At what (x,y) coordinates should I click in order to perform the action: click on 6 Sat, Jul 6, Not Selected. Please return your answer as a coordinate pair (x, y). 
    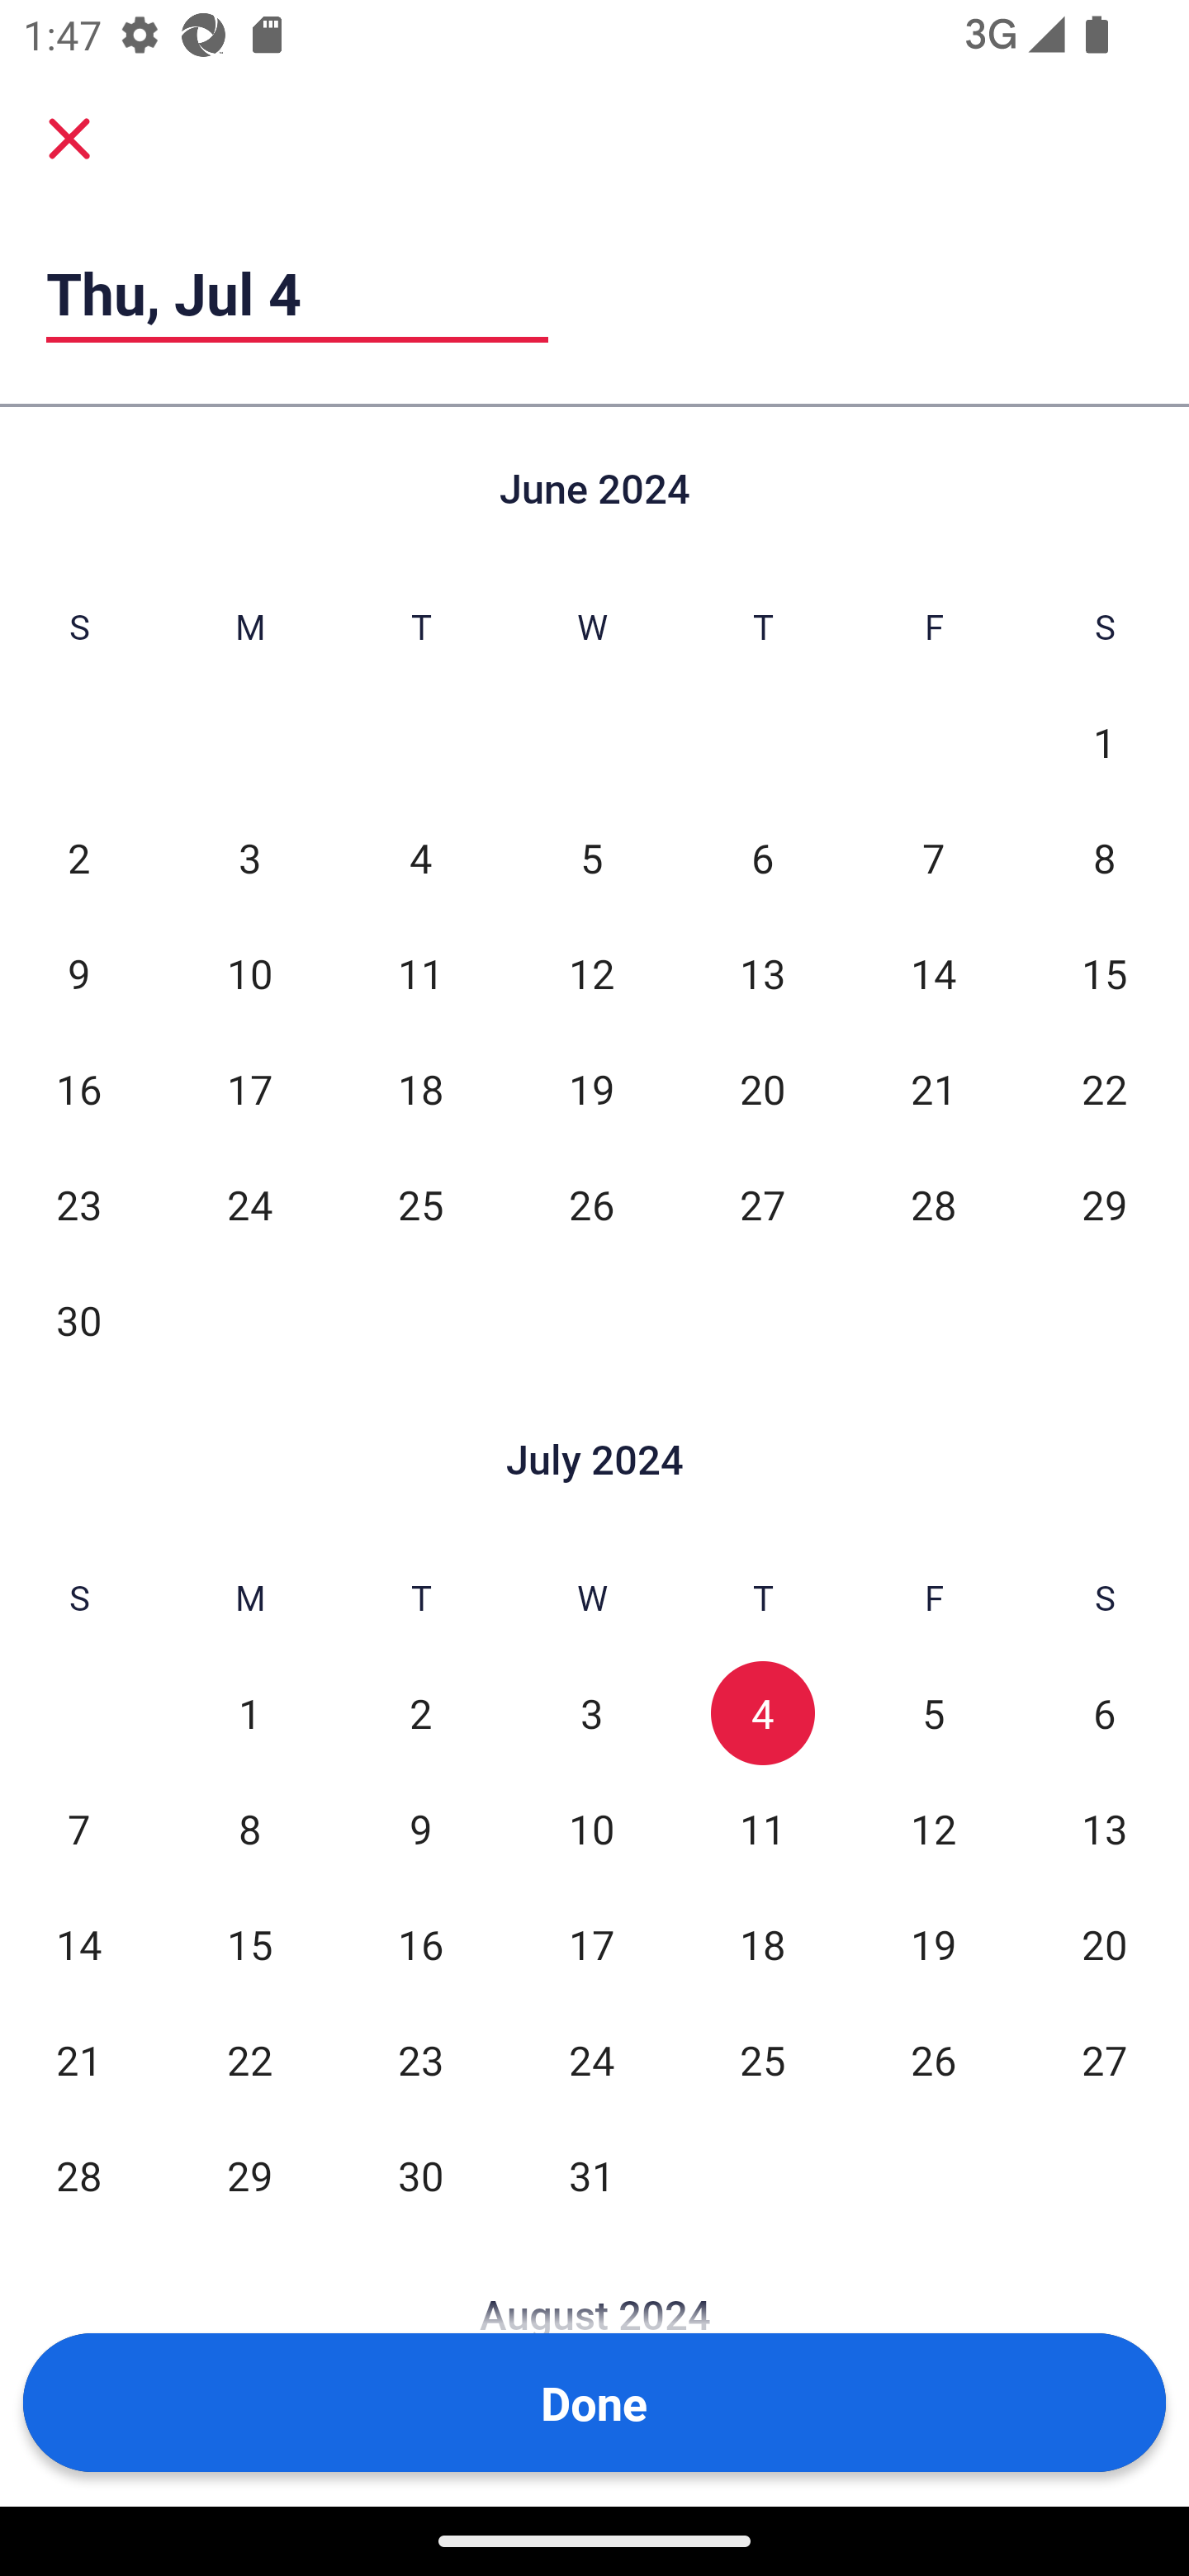
    Looking at the image, I should click on (1105, 1714).